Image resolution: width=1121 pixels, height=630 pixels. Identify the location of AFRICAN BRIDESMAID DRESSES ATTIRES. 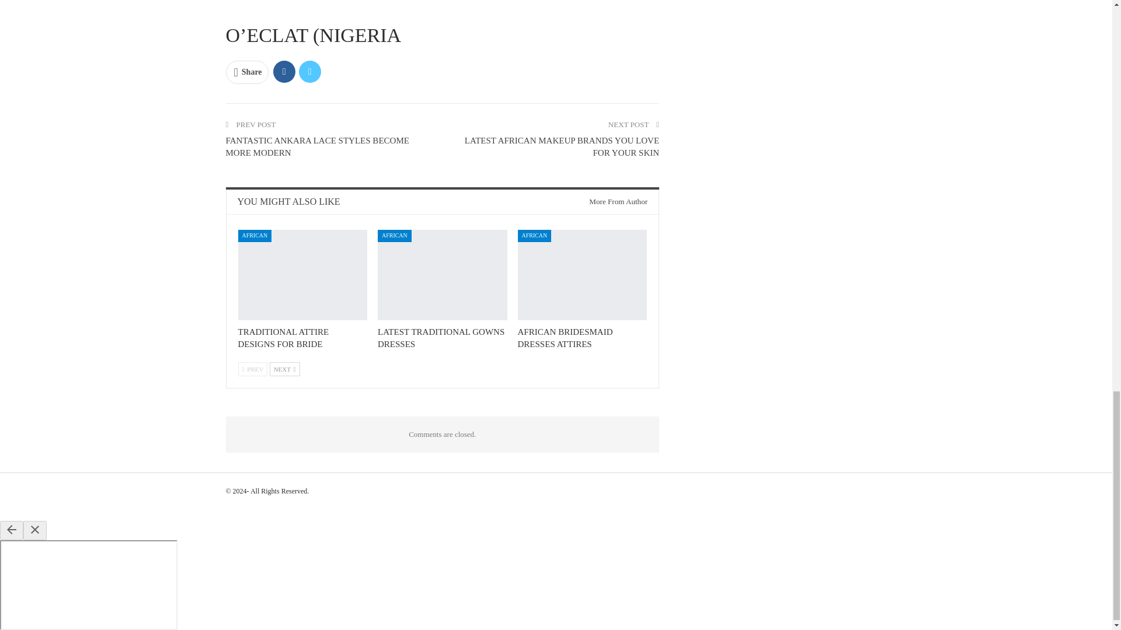
(565, 338).